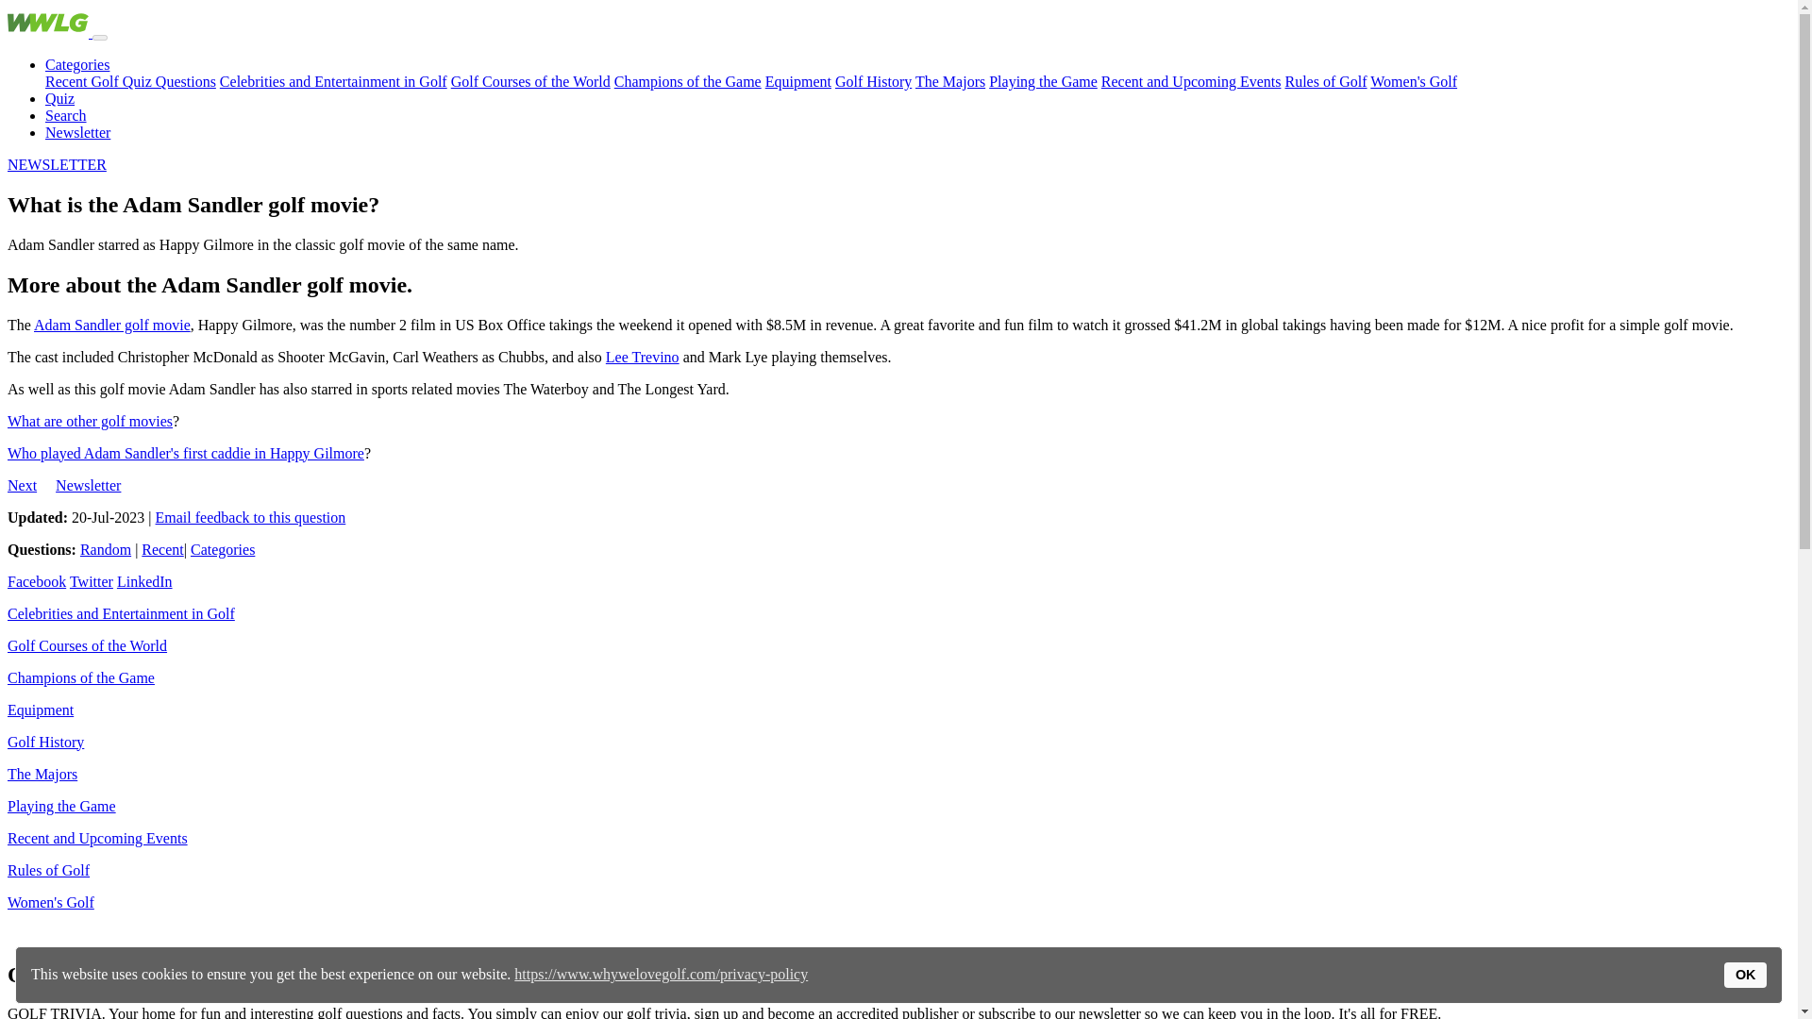 This screenshot has height=1019, width=1812. Describe the element at coordinates (111, 325) in the screenshot. I see `Adam Sandler golf movie` at that location.